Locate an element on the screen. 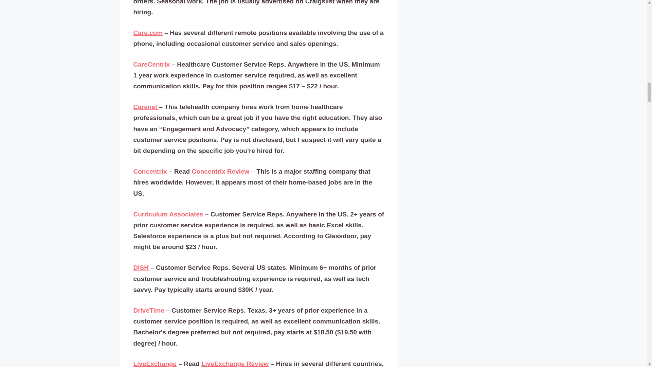  CareCentrix is located at coordinates (151, 65).